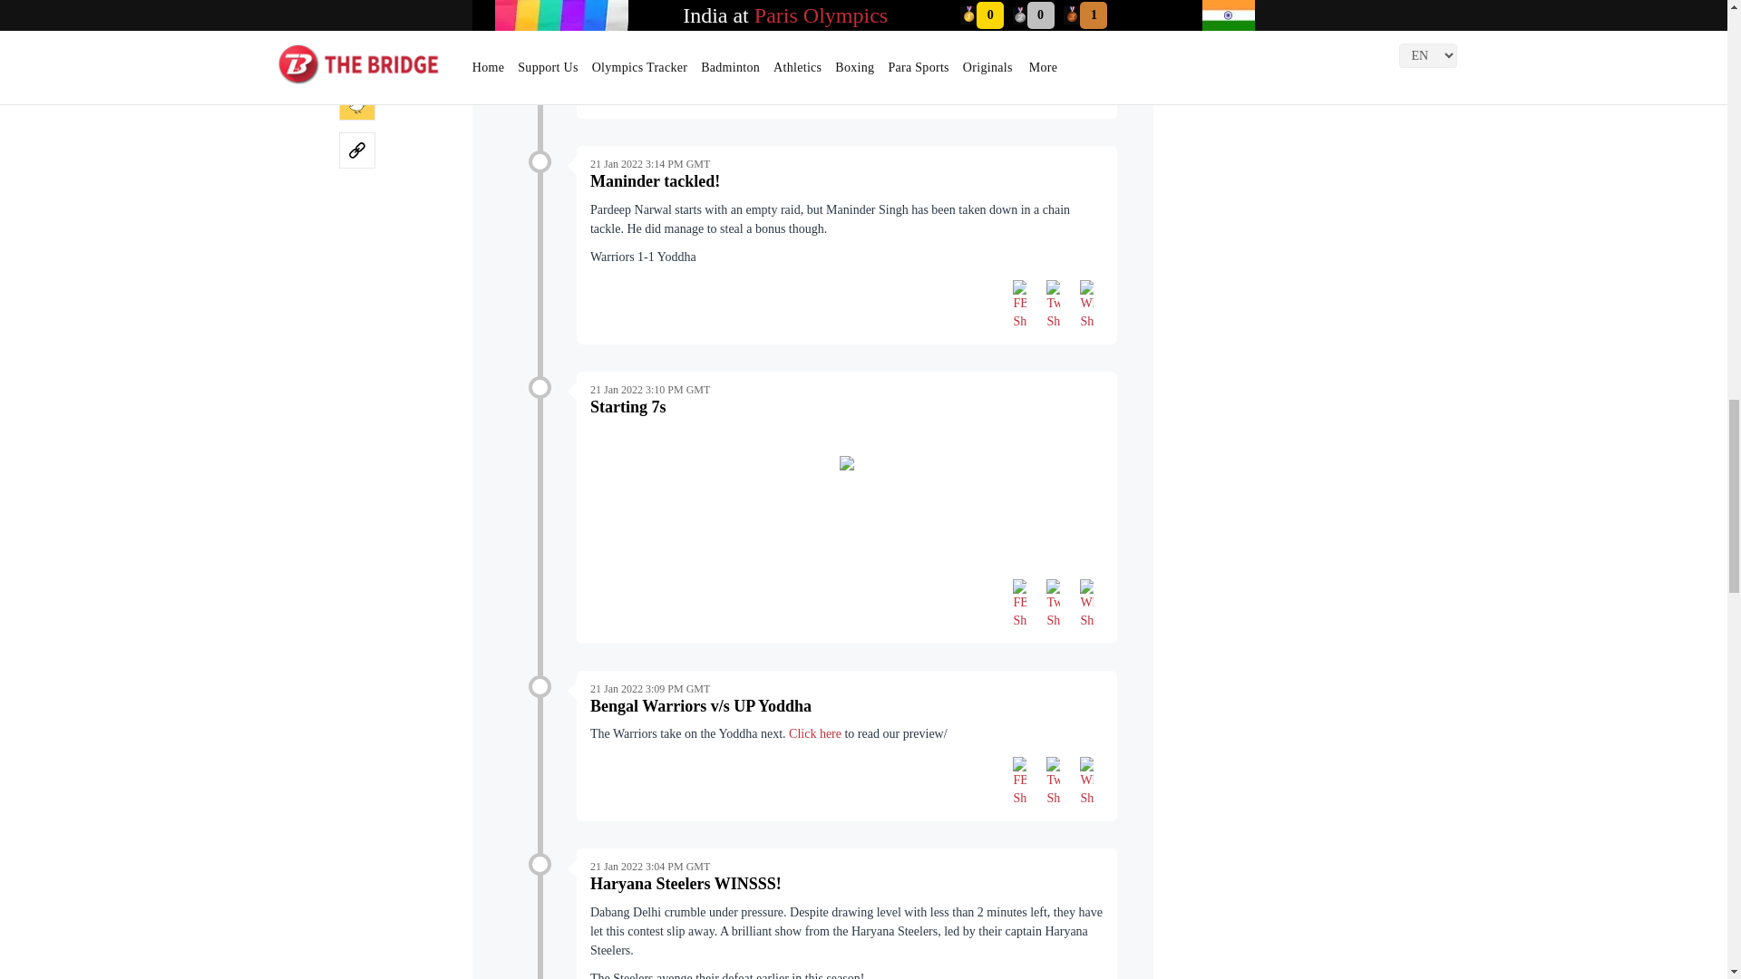  What do you see at coordinates (1019, 80) in the screenshot?
I see `FB Share` at bounding box center [1019, 80].